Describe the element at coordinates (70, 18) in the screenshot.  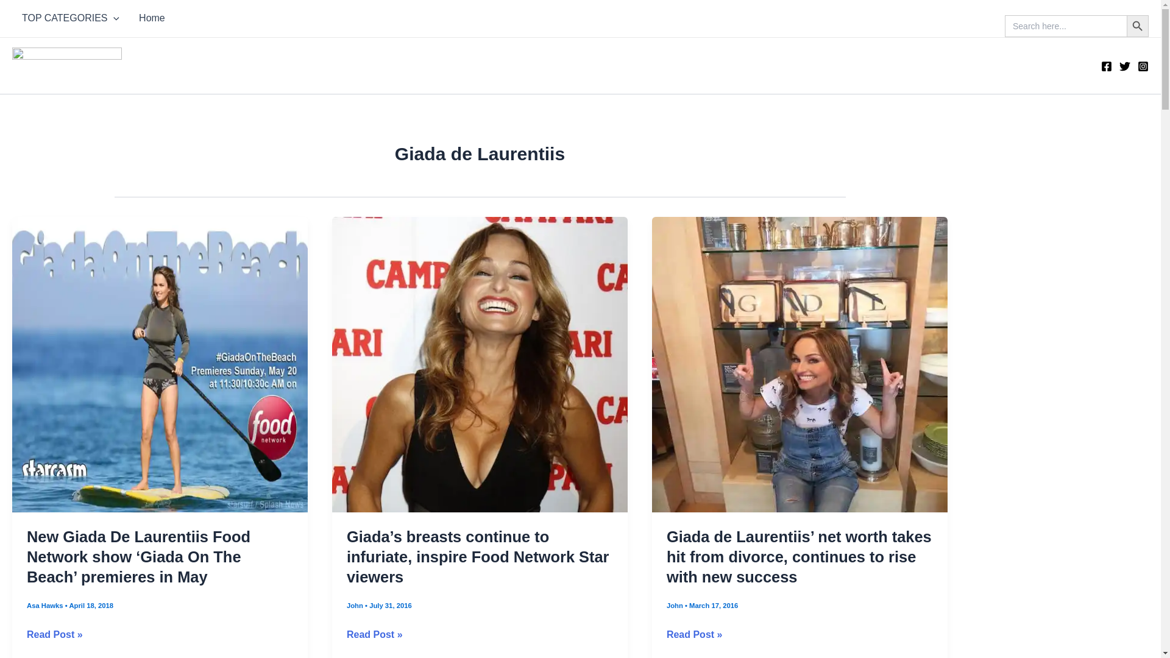
I see `TOP CATEGORIES` at that location.